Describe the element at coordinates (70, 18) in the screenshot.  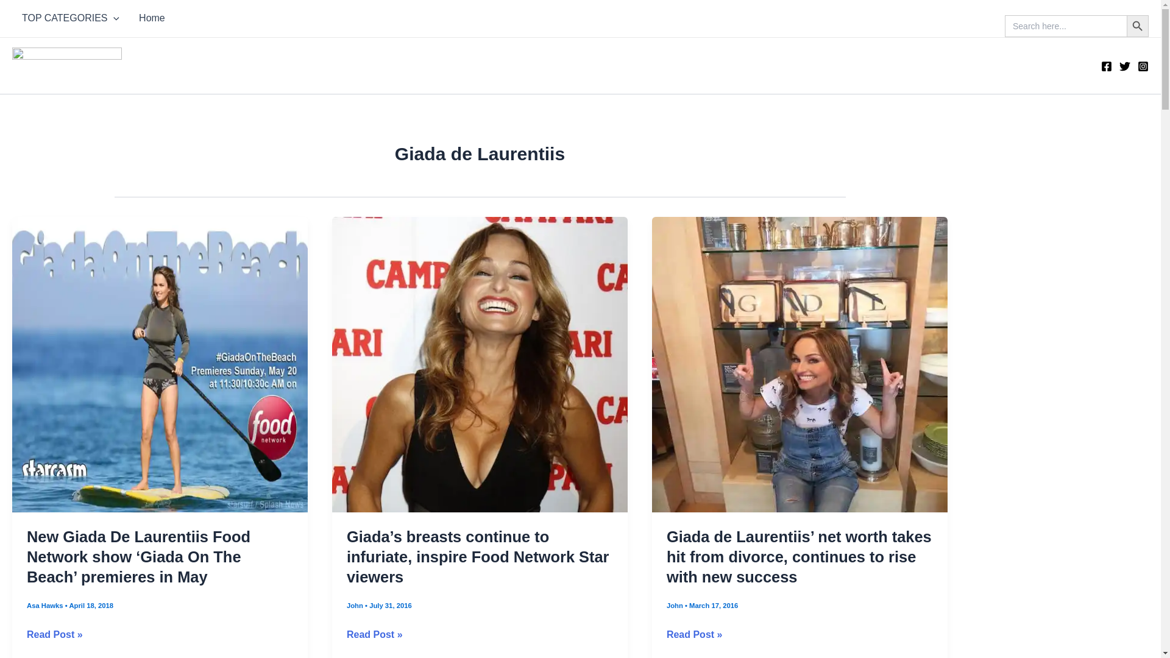
I see `TOP CATEGORIES` at that location.